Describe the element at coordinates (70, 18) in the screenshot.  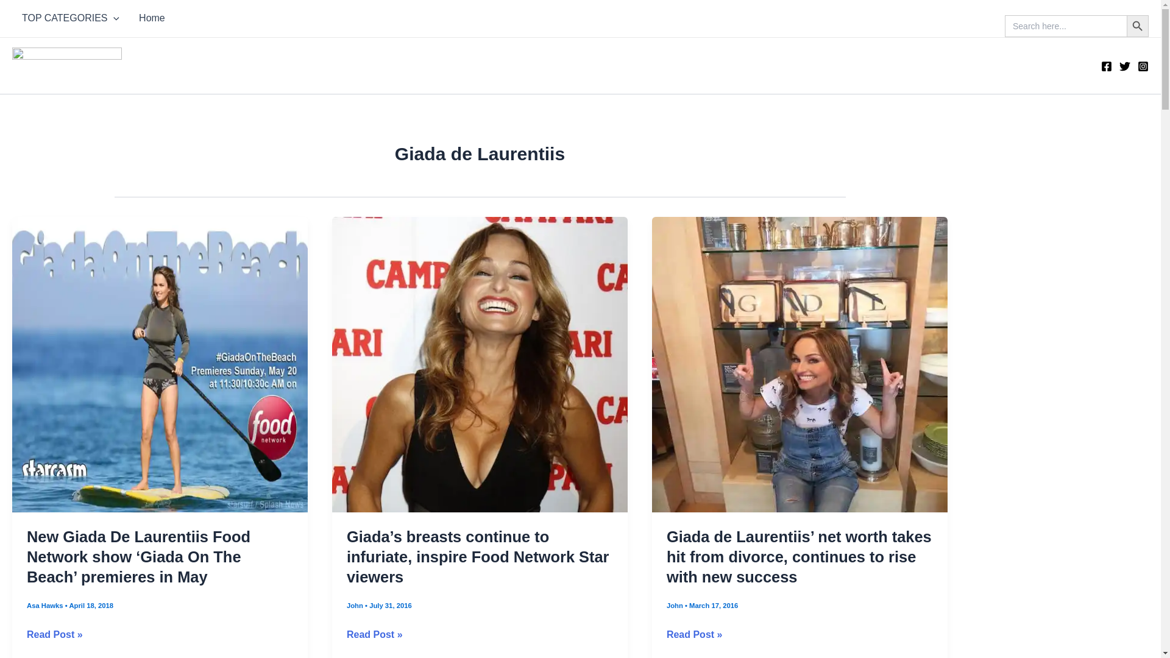
I see `TOP CATEGORIES` at that location.